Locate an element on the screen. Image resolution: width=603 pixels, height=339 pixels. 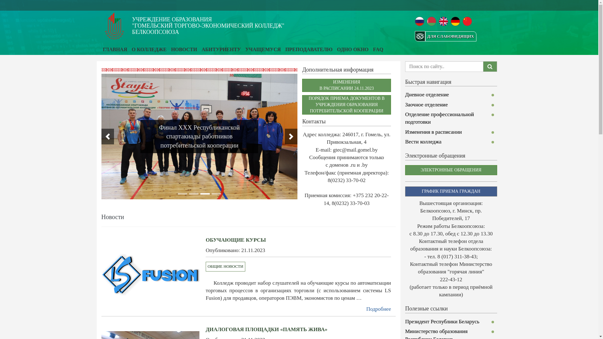
  is located at coordinates (299, 6).